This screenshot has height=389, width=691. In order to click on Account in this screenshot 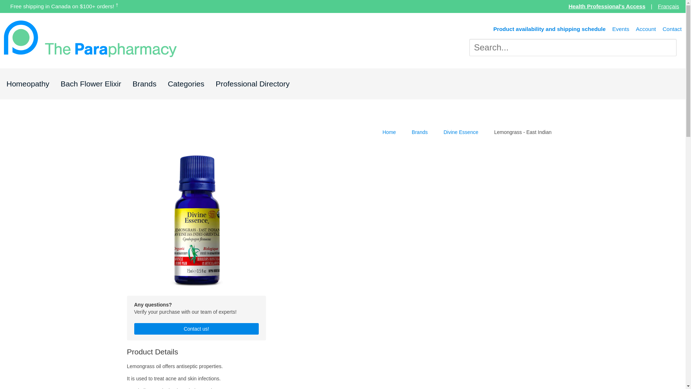, I will do `click(646, 29)`.